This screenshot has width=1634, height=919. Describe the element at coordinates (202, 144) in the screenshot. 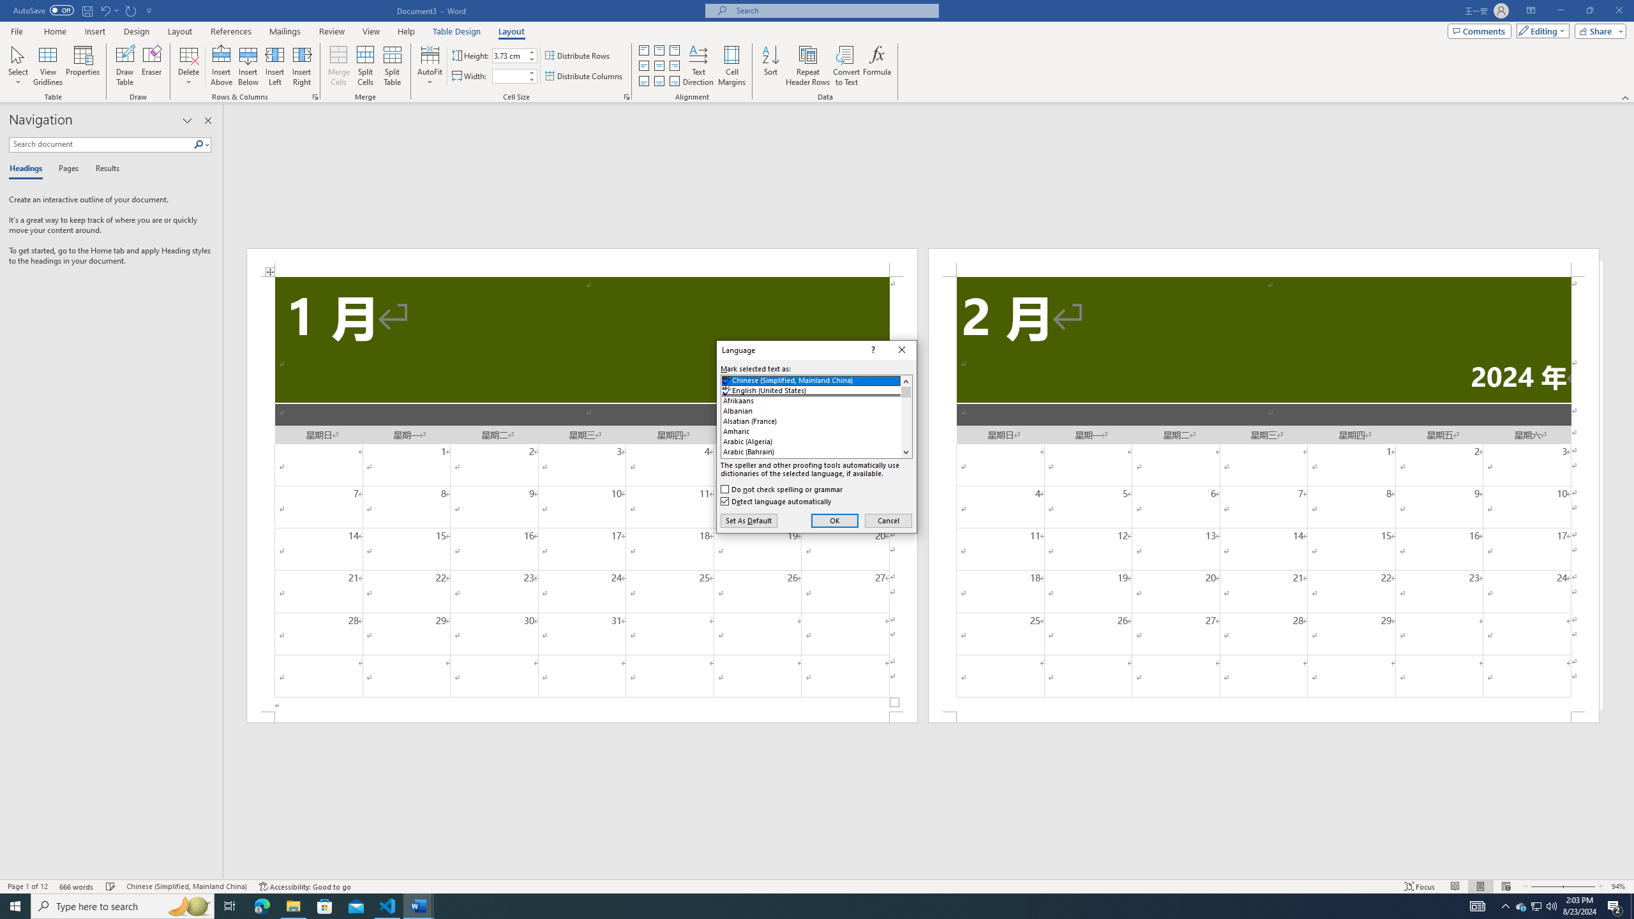

I see `Search` at that location.